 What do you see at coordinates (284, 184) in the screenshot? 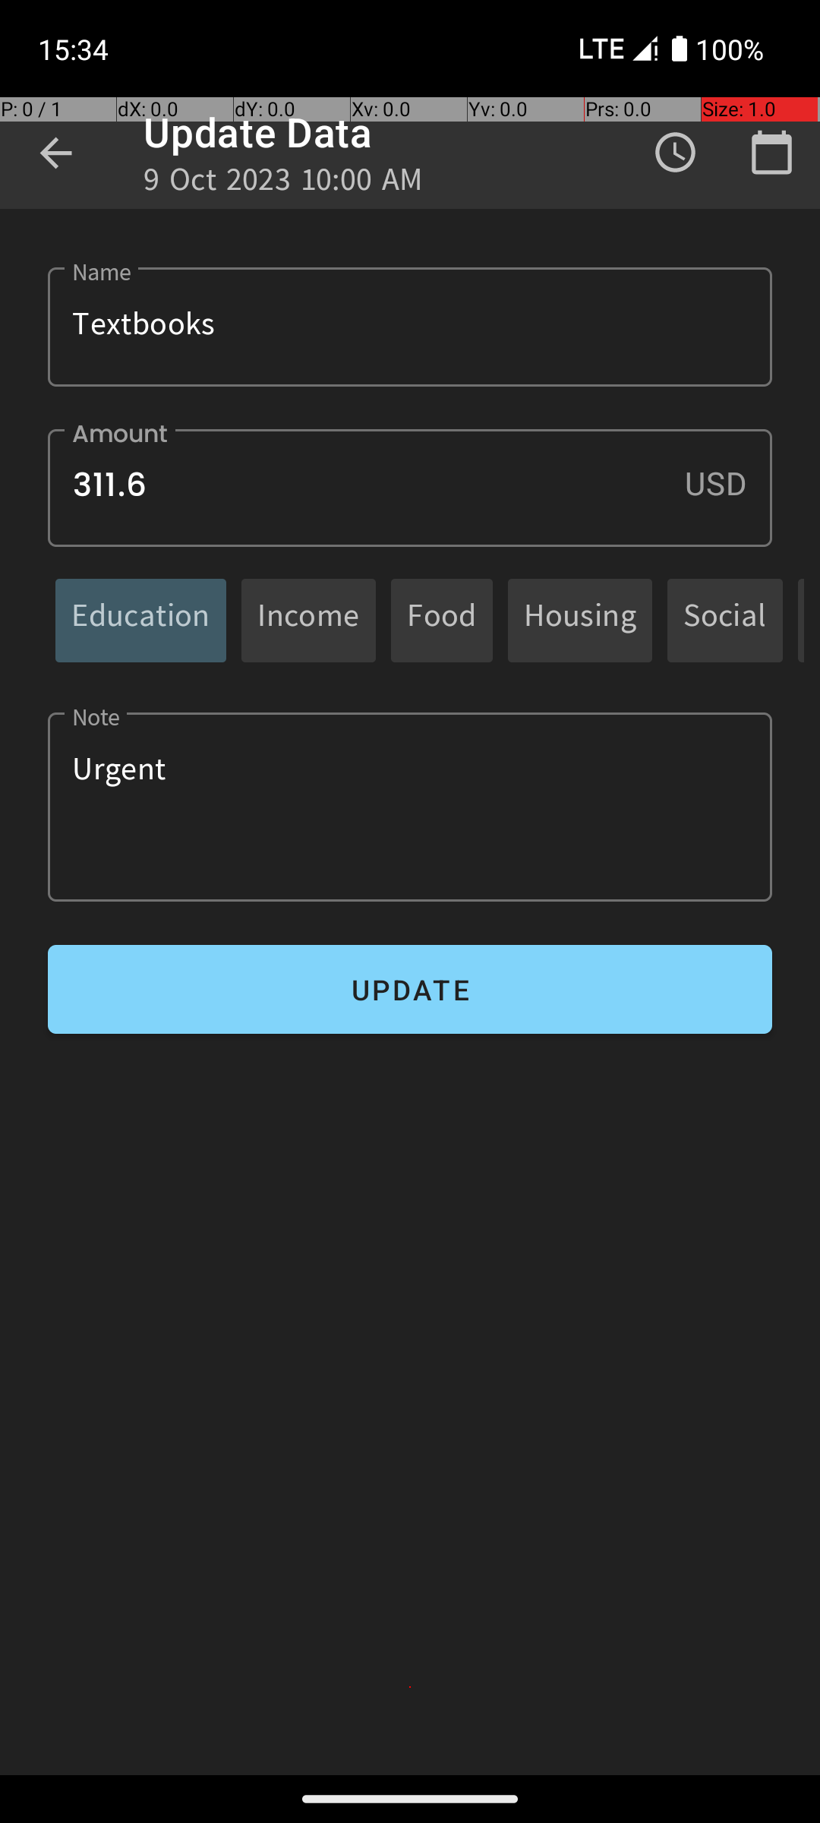
I see `9 Oct 2023 10:00 AM` at bounding box center [284, 184].